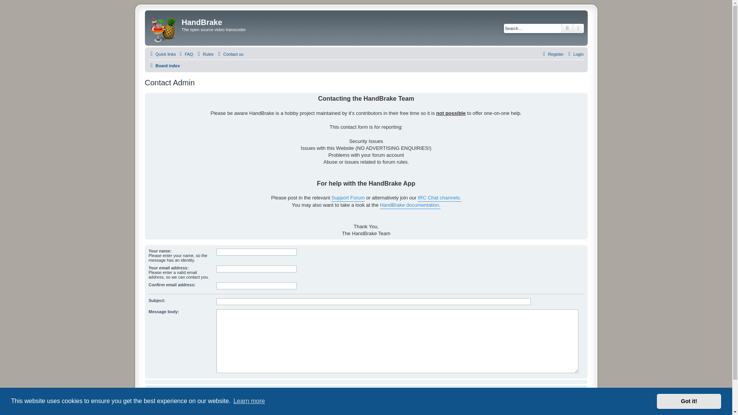 The image size is (738, 415). Describe the element at coordinates (249, 401) in the screenshot. I see `Learn more` at that location.